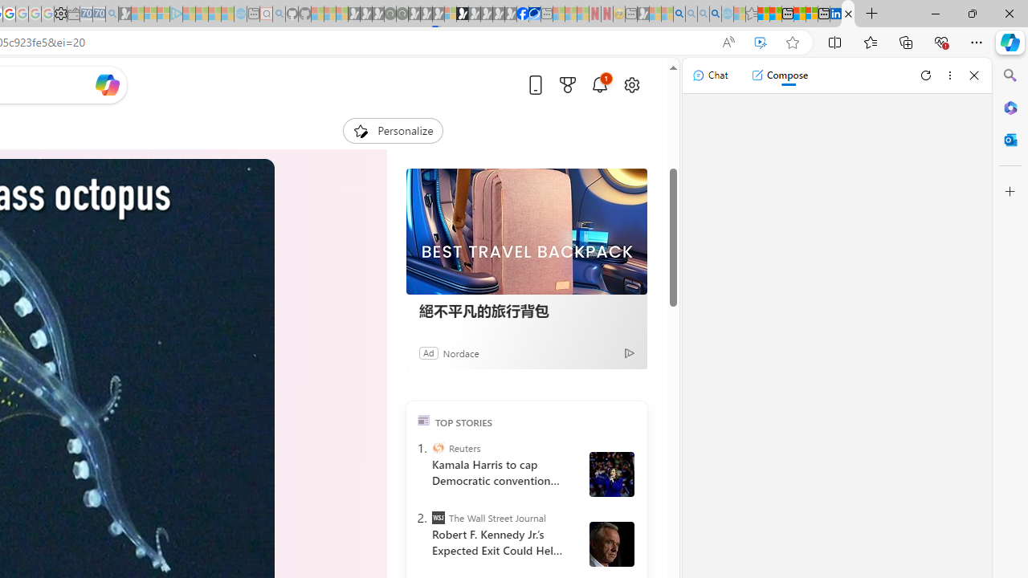  What do you see at coordinates (716, 14) in the screenshot?
I see `Google Chrome Internet Browser Download - Search Images` at bounding box center [716, 14].